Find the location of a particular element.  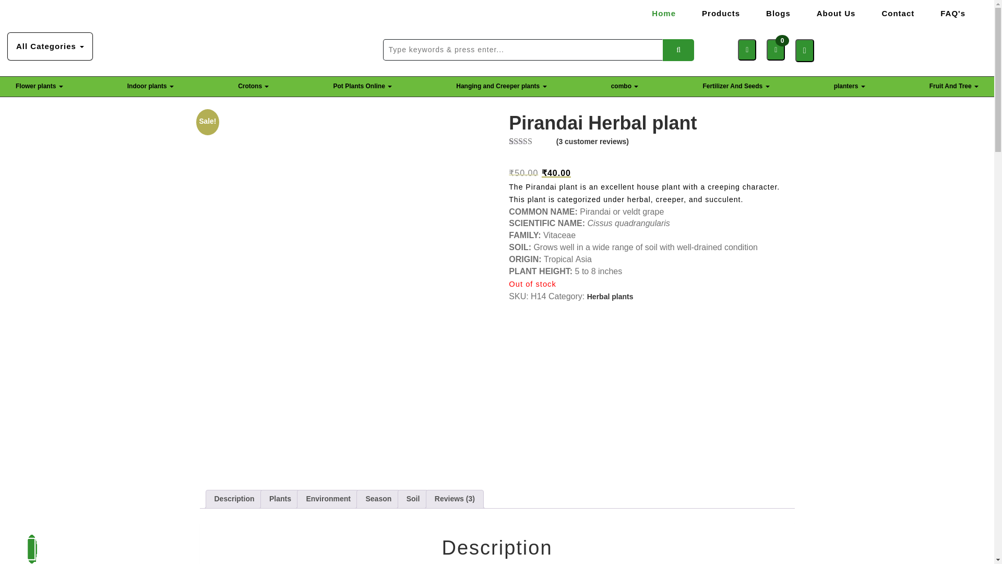

About Us is located at coordinates (836, 13).